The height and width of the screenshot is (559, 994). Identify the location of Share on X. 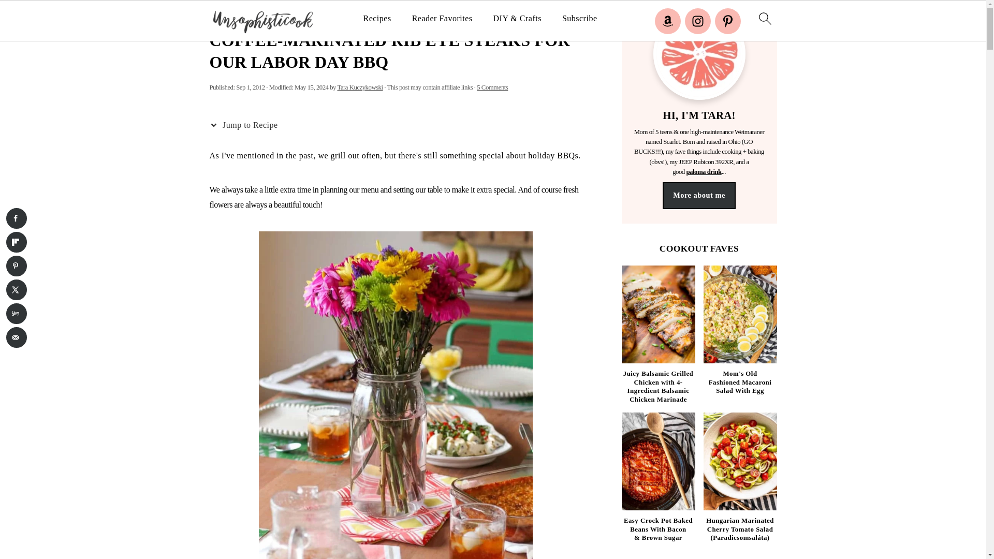
(16, 290).